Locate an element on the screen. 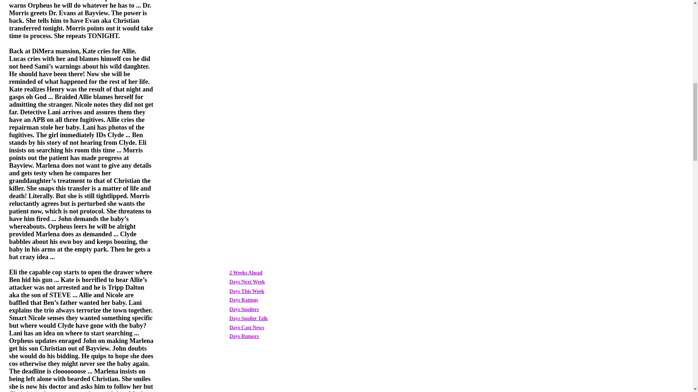  2 Weeks Ahead is located at coordinates (246, 272).